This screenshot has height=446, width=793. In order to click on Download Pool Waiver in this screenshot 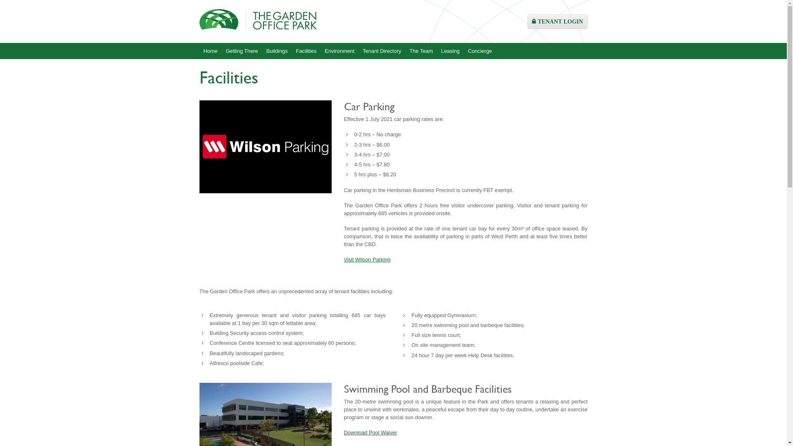, I will do `click(370, 433)`.